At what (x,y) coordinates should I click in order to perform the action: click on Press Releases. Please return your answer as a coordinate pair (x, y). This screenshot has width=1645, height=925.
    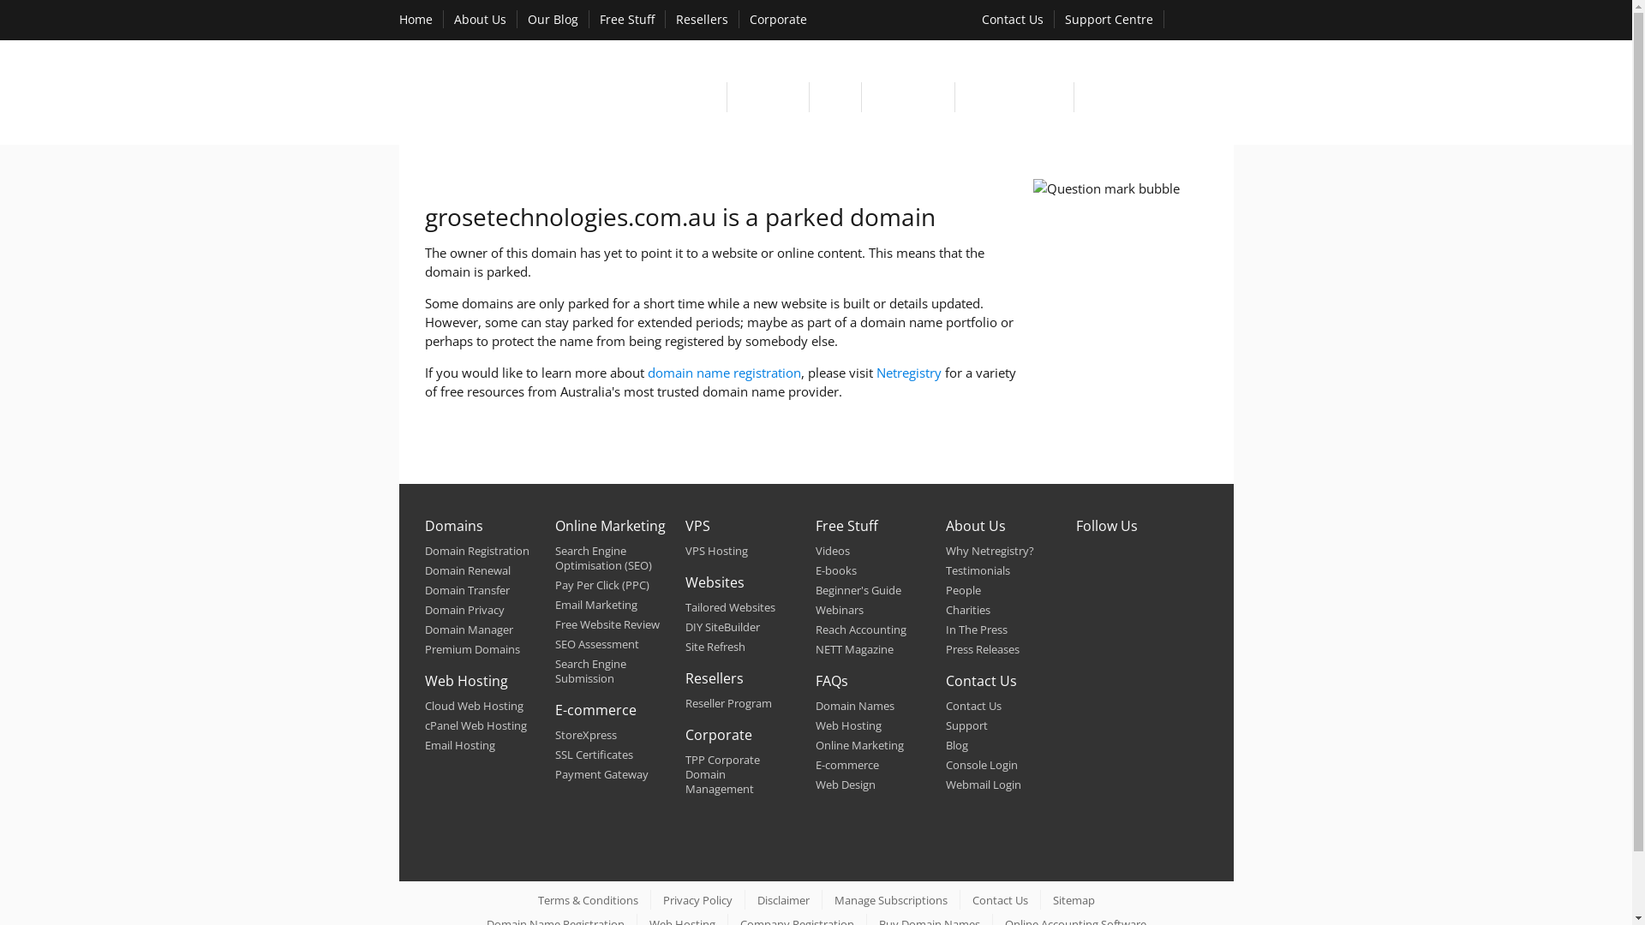
    Looking at the image, I should click on (983, 649).